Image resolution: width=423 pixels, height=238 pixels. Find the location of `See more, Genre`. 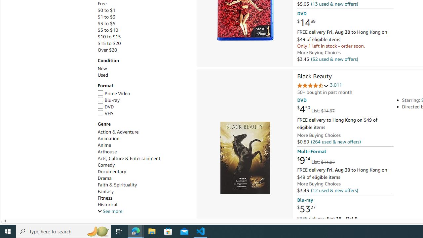

See more, Genre is located at coordinates (110, 211).